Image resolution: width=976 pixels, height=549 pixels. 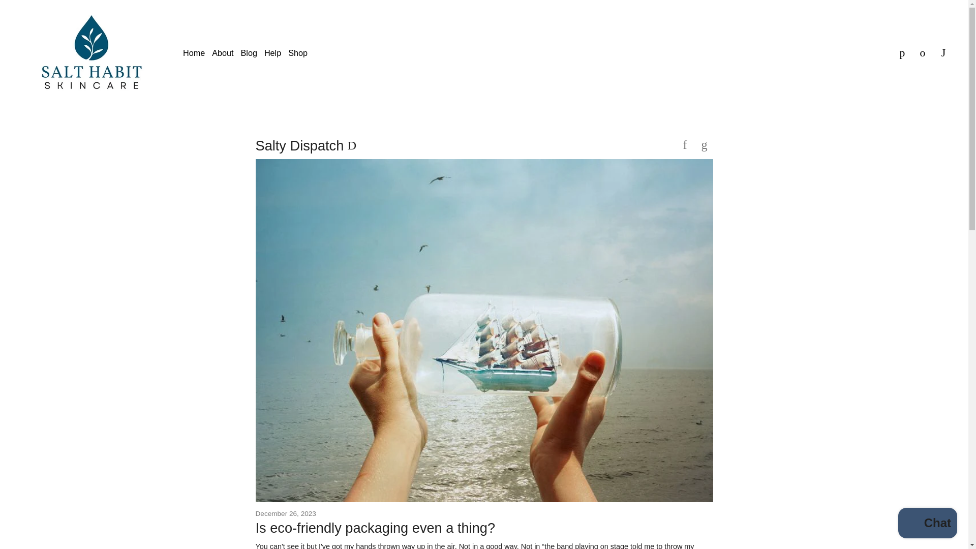 I want to click on About, so click(x=222, y=53).